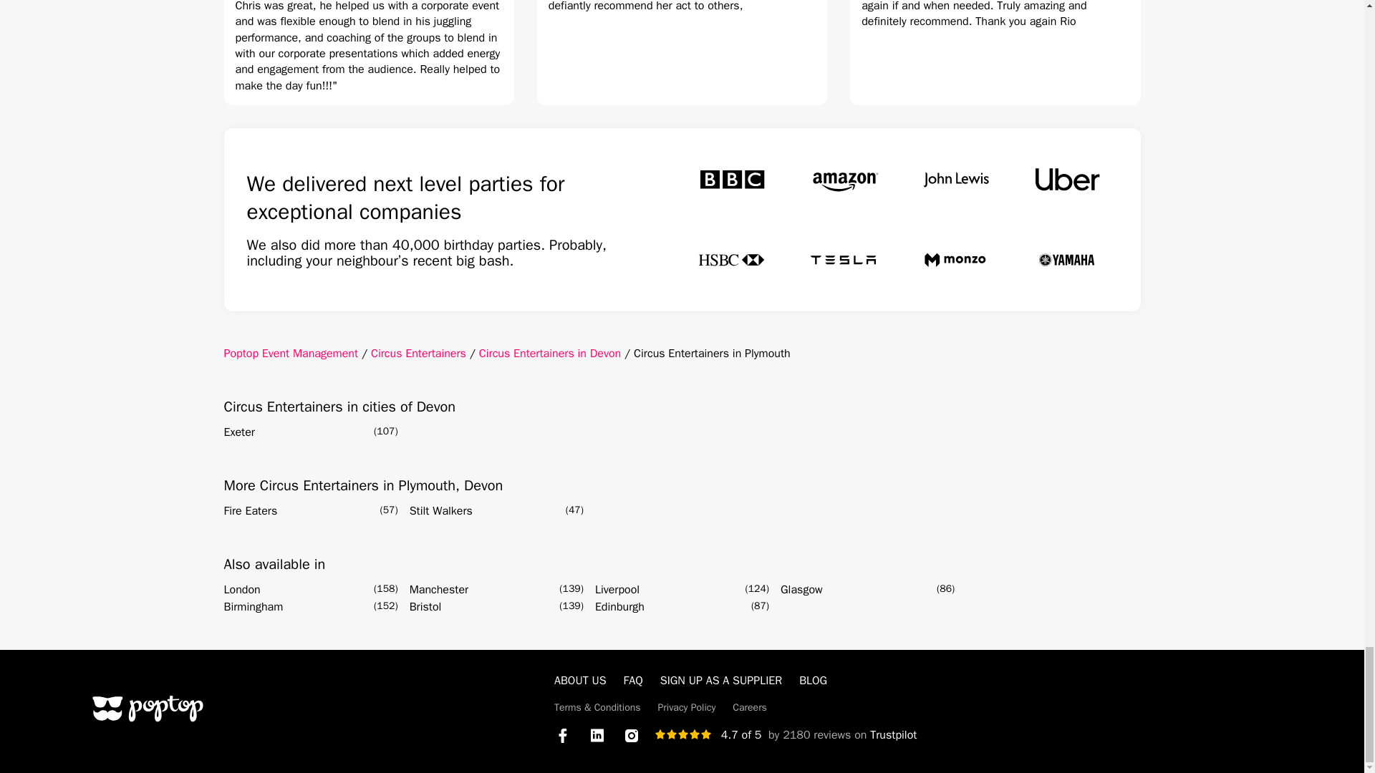 The image size is (1375, 773). Describe the element at coordinates (238, 432) in the screenshot. I see `Exeter` at that location.